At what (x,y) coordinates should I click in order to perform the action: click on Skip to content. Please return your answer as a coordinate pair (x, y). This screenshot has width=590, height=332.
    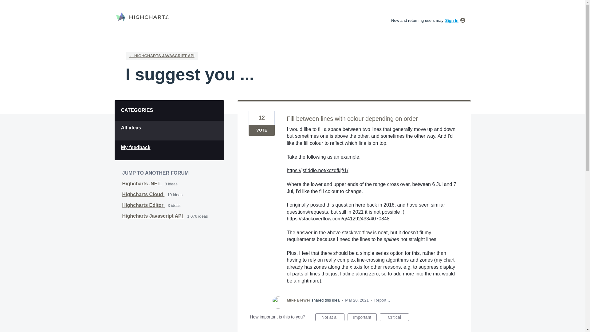
    Looking at the image, I should click on (5, 5).